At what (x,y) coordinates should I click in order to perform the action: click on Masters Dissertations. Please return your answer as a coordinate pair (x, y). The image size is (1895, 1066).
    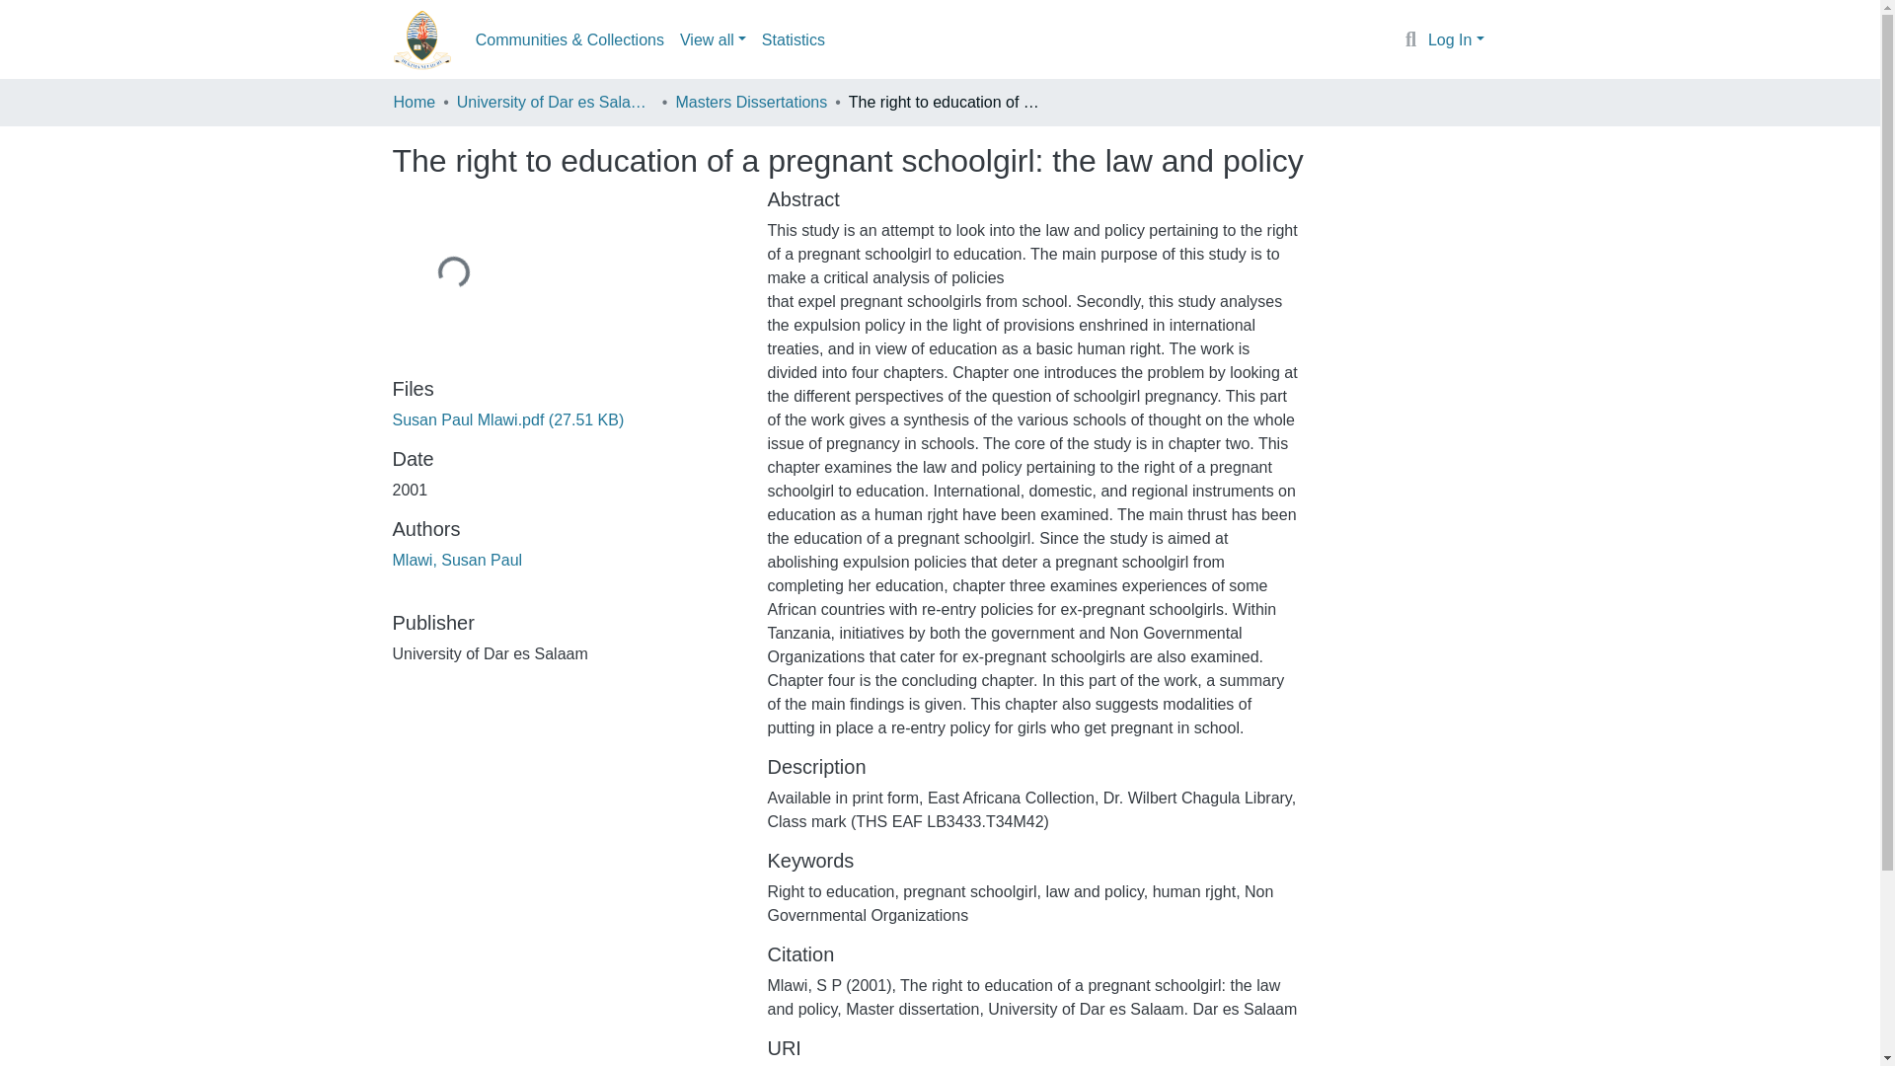
    Looking at the image, I should click on (750, 102).